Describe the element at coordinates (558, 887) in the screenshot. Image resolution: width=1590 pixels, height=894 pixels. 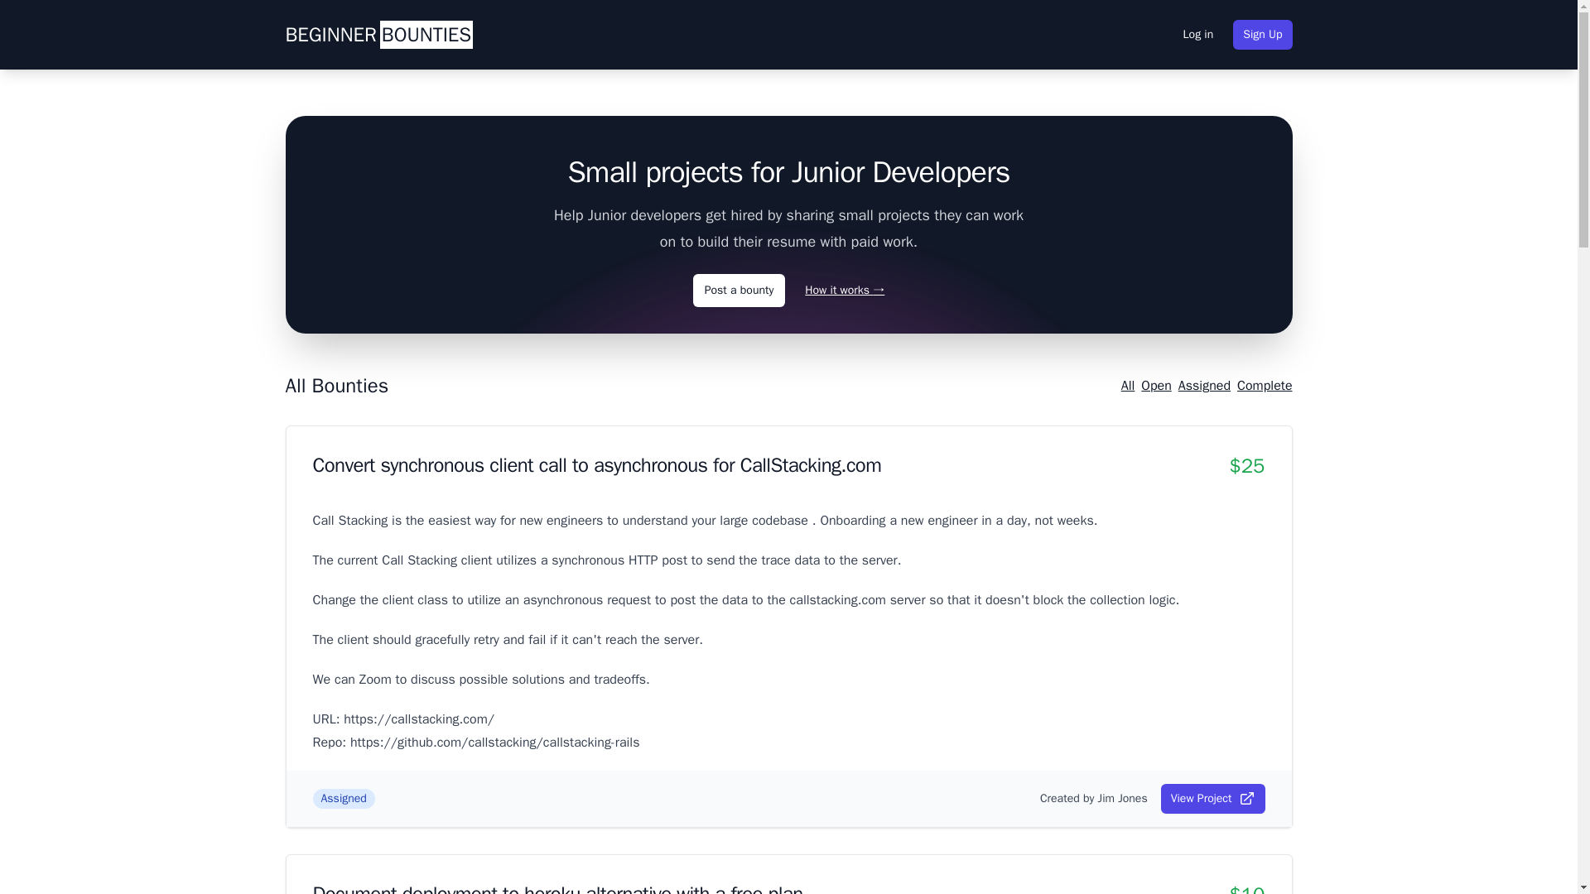
I see `Document deployment to heroku alternative with a free plan` at that location.